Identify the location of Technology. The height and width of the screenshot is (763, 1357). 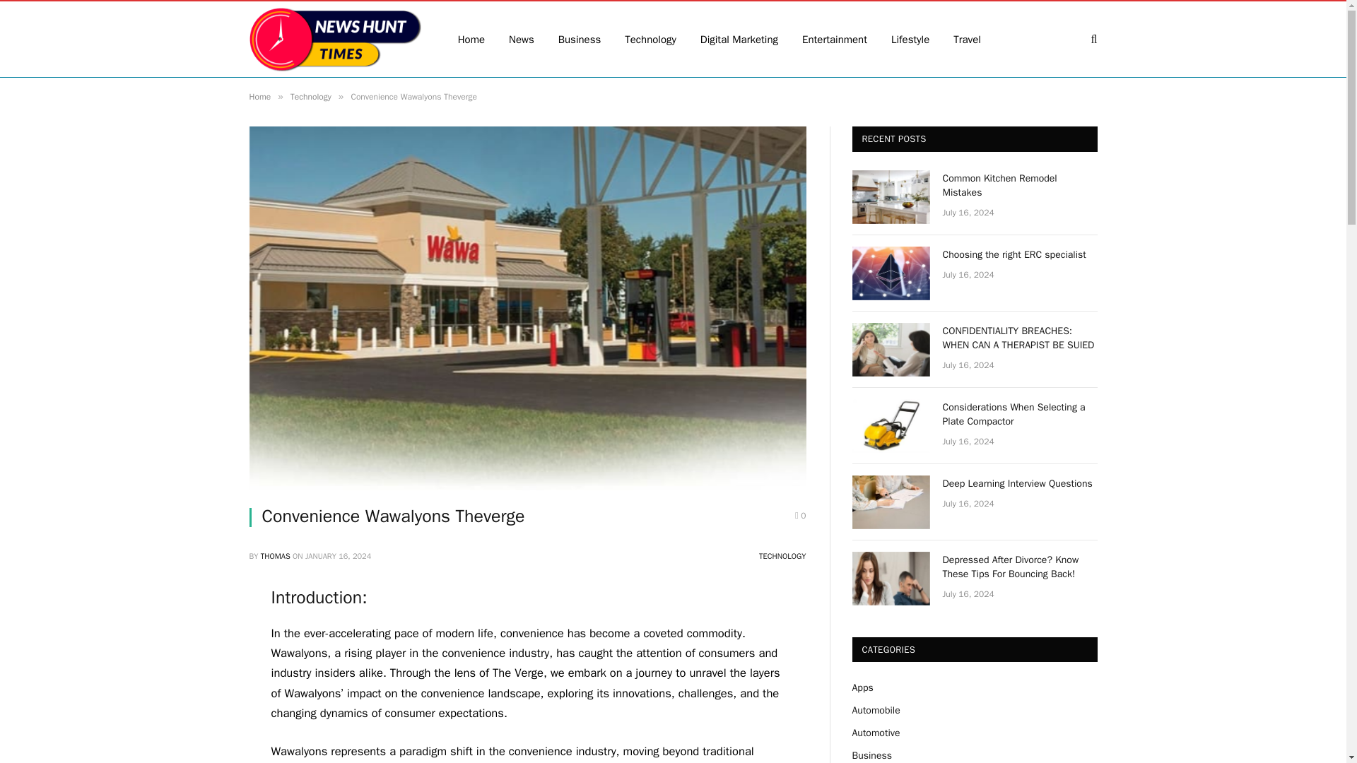
(310, 96).